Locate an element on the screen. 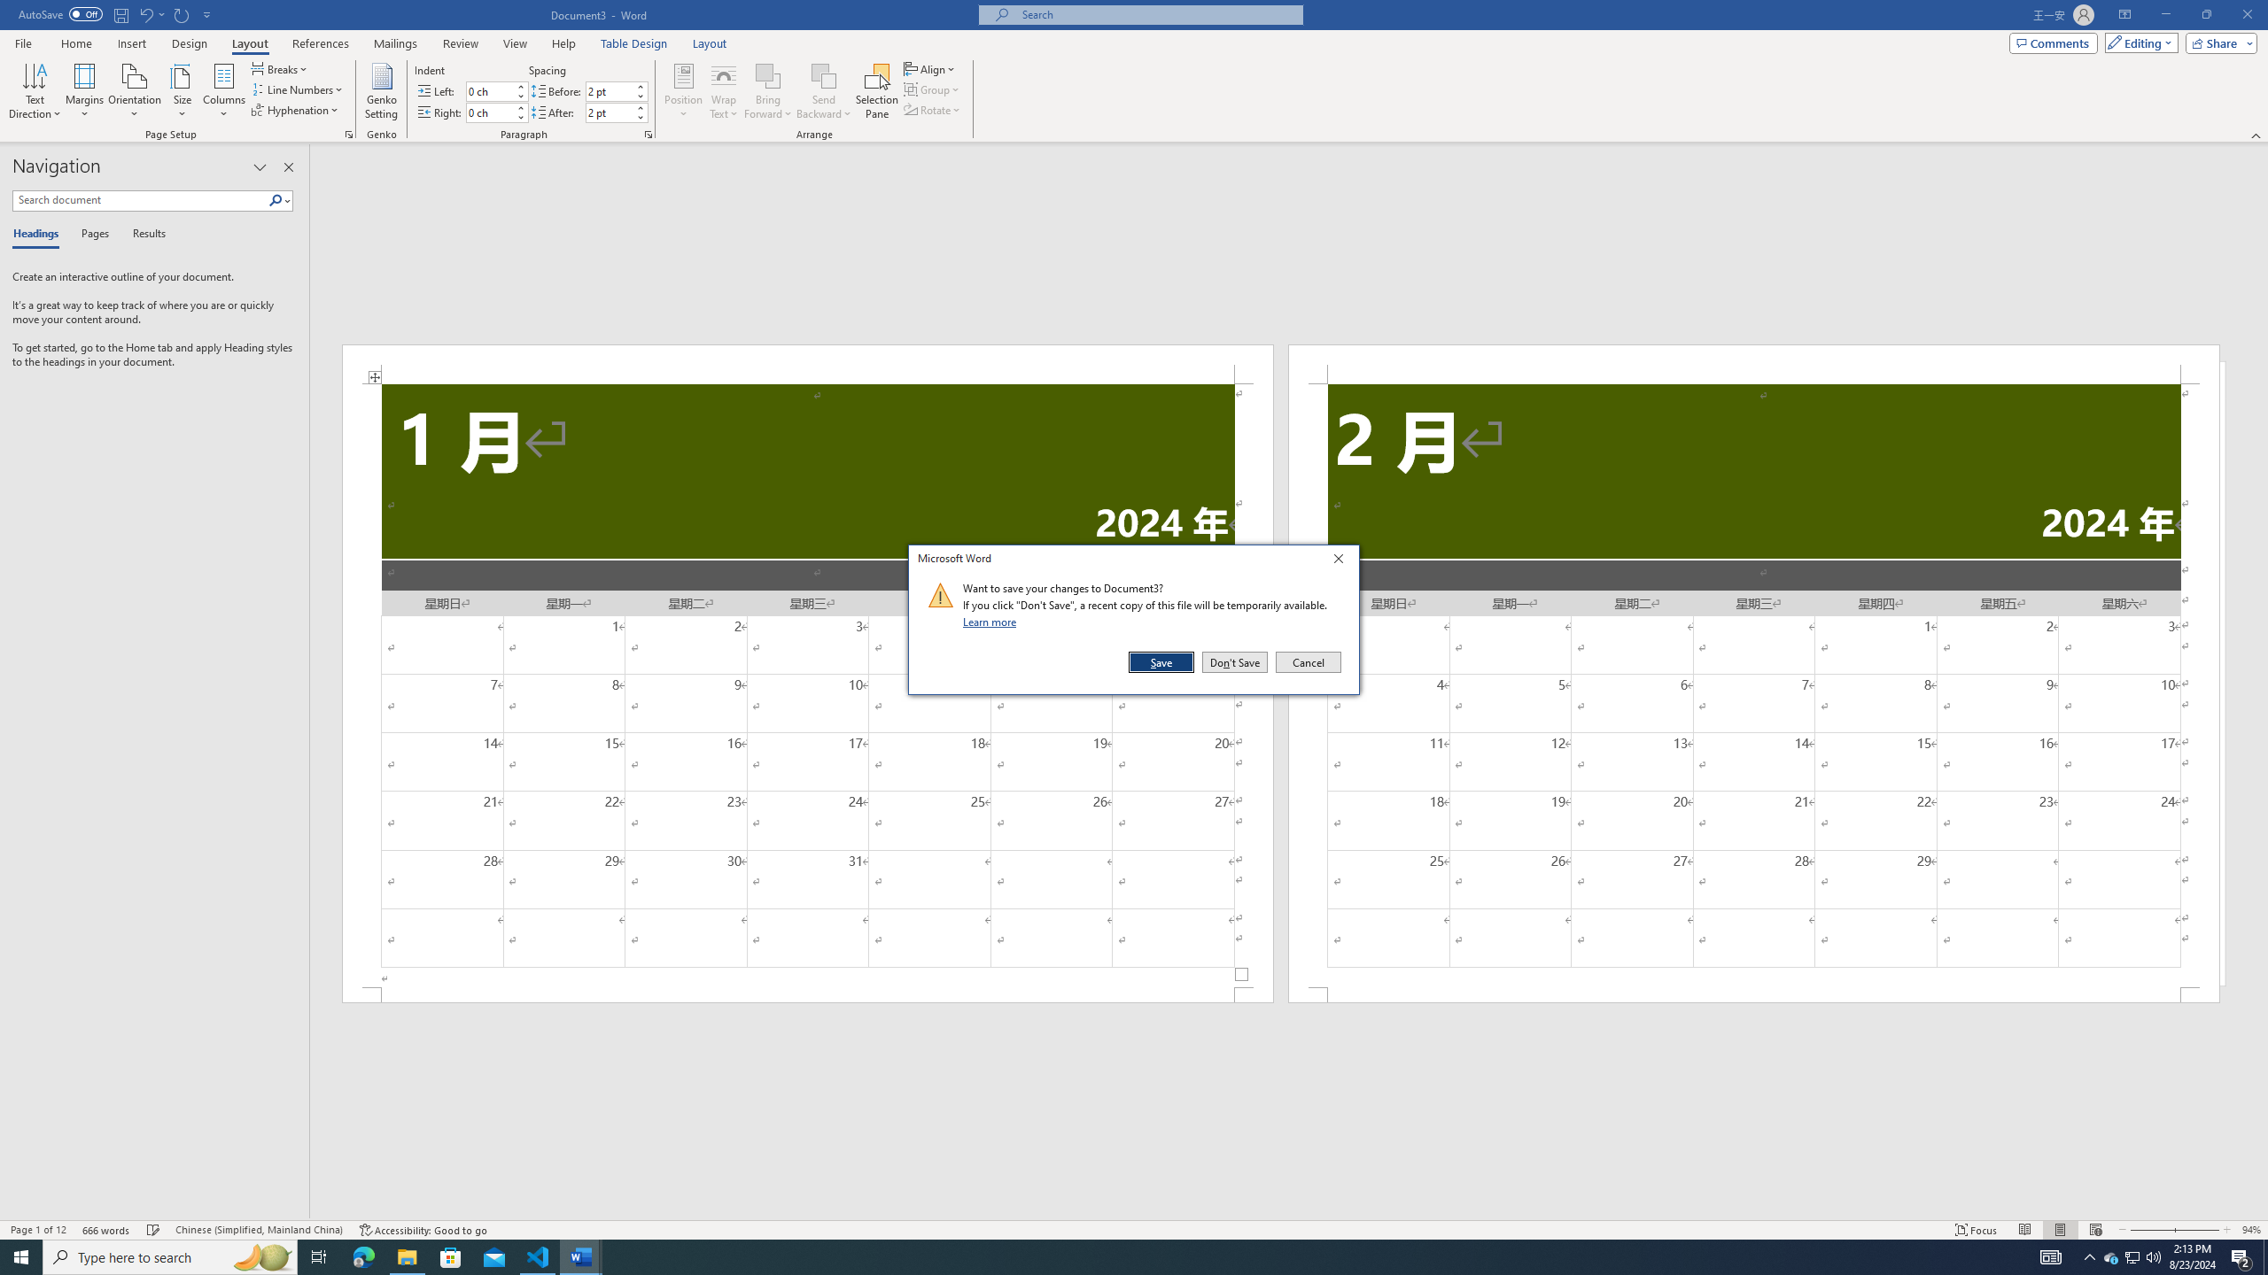  Genko Setting... is located at coordinates (382, 91).